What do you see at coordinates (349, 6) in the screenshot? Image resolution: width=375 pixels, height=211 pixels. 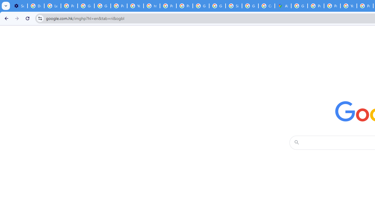 I see `YouTube` at bounding box center [349, 6].